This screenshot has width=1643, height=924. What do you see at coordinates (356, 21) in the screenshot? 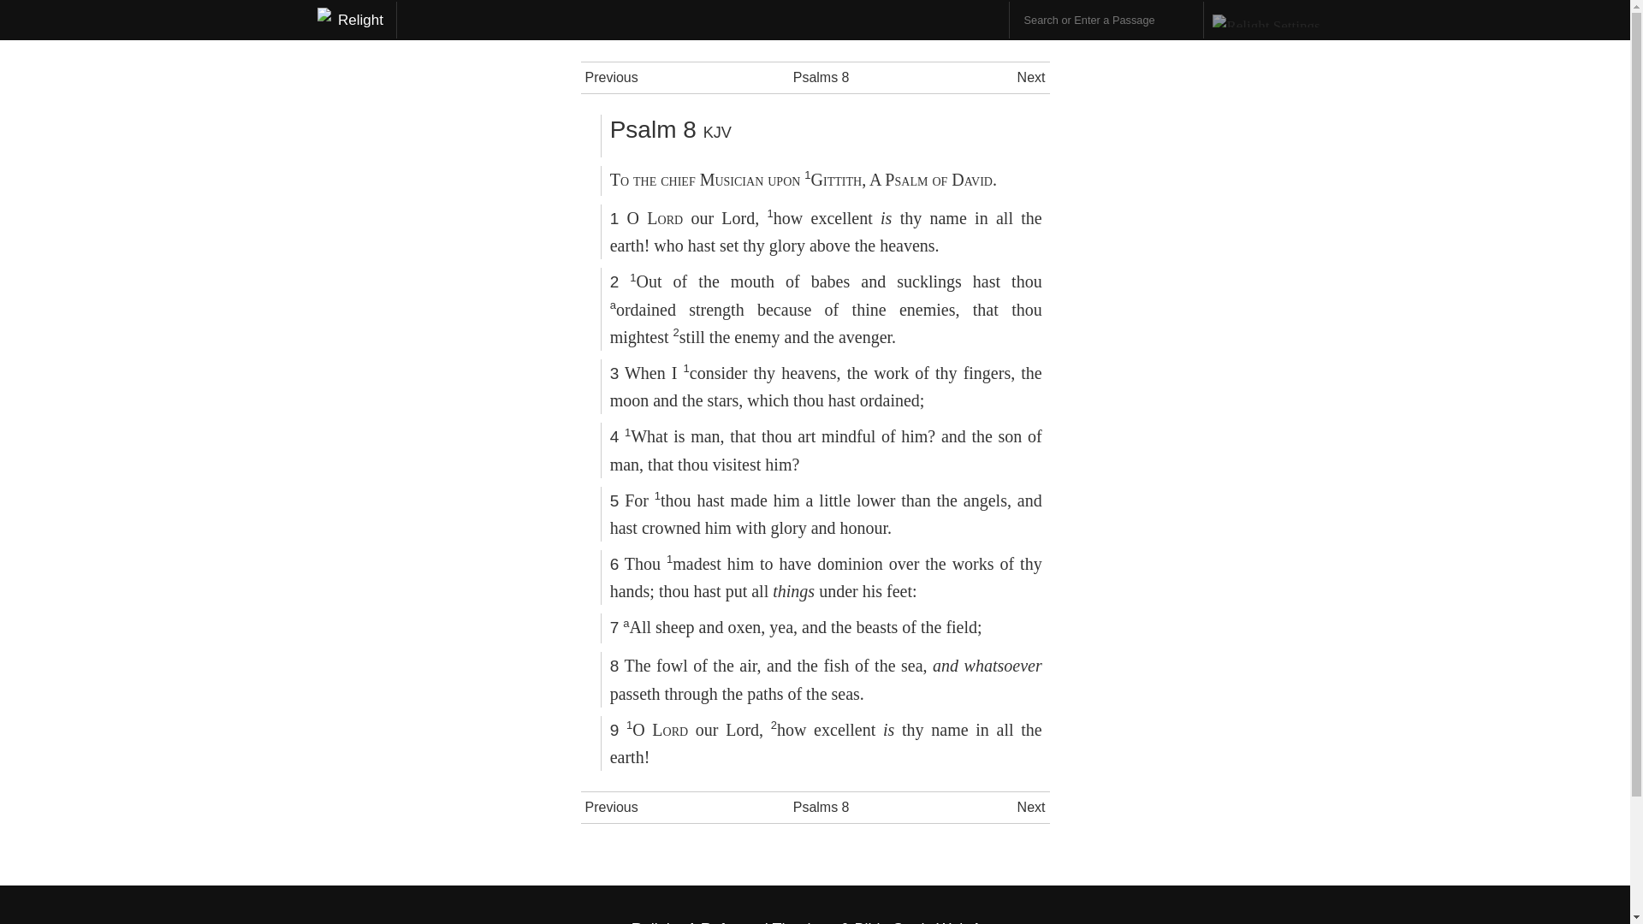
I see `Relight` at bounding box center [356, 21].